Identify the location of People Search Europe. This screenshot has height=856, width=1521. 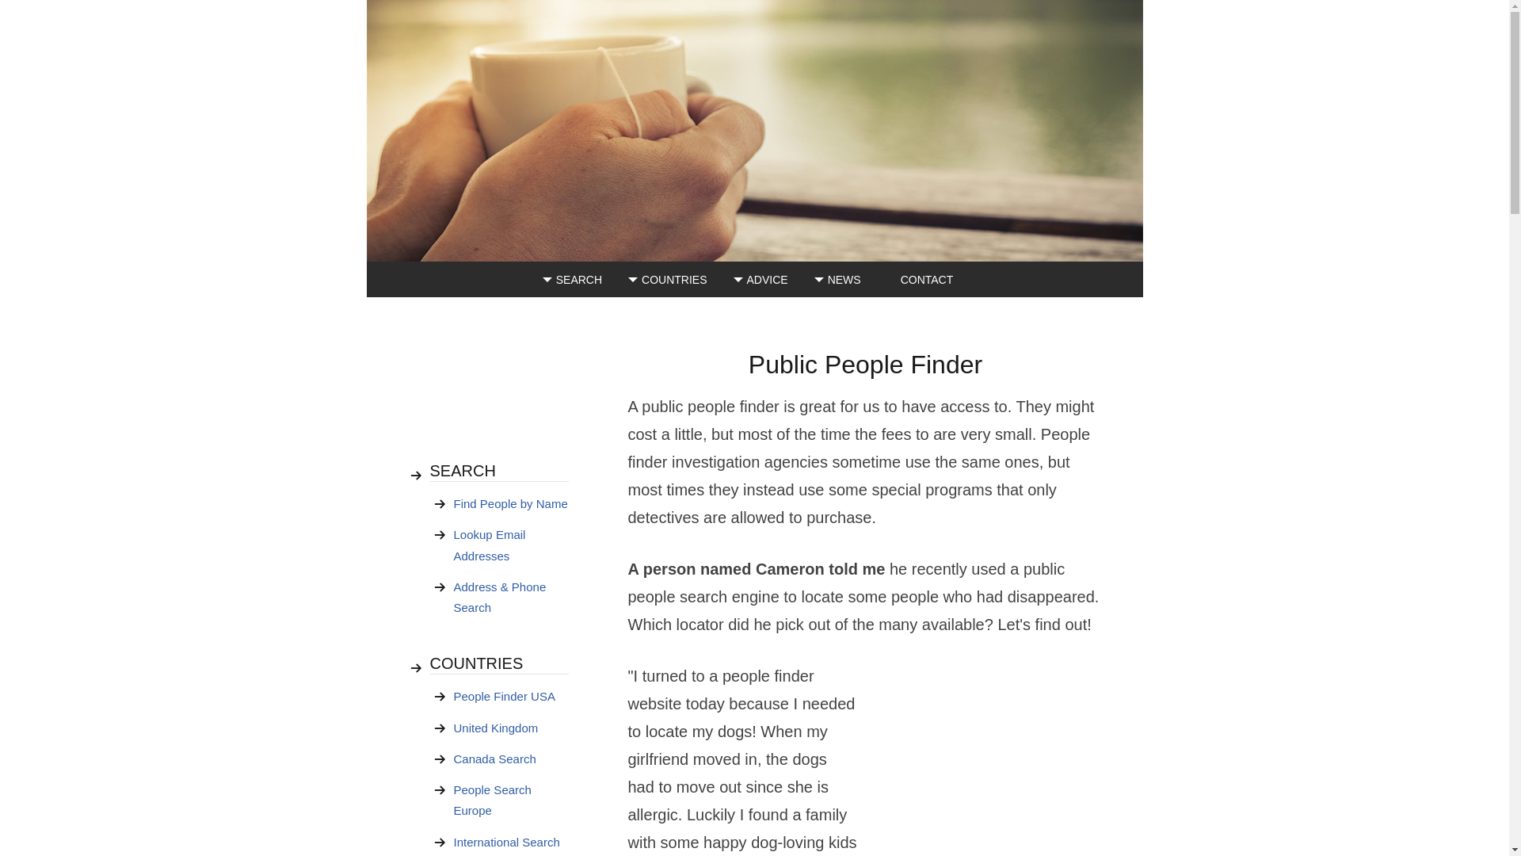
(510, 801).